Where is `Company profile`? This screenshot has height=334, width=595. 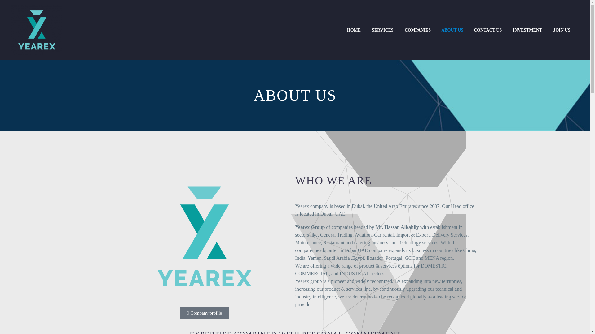 Company profile is located at coordinates (205, 313).